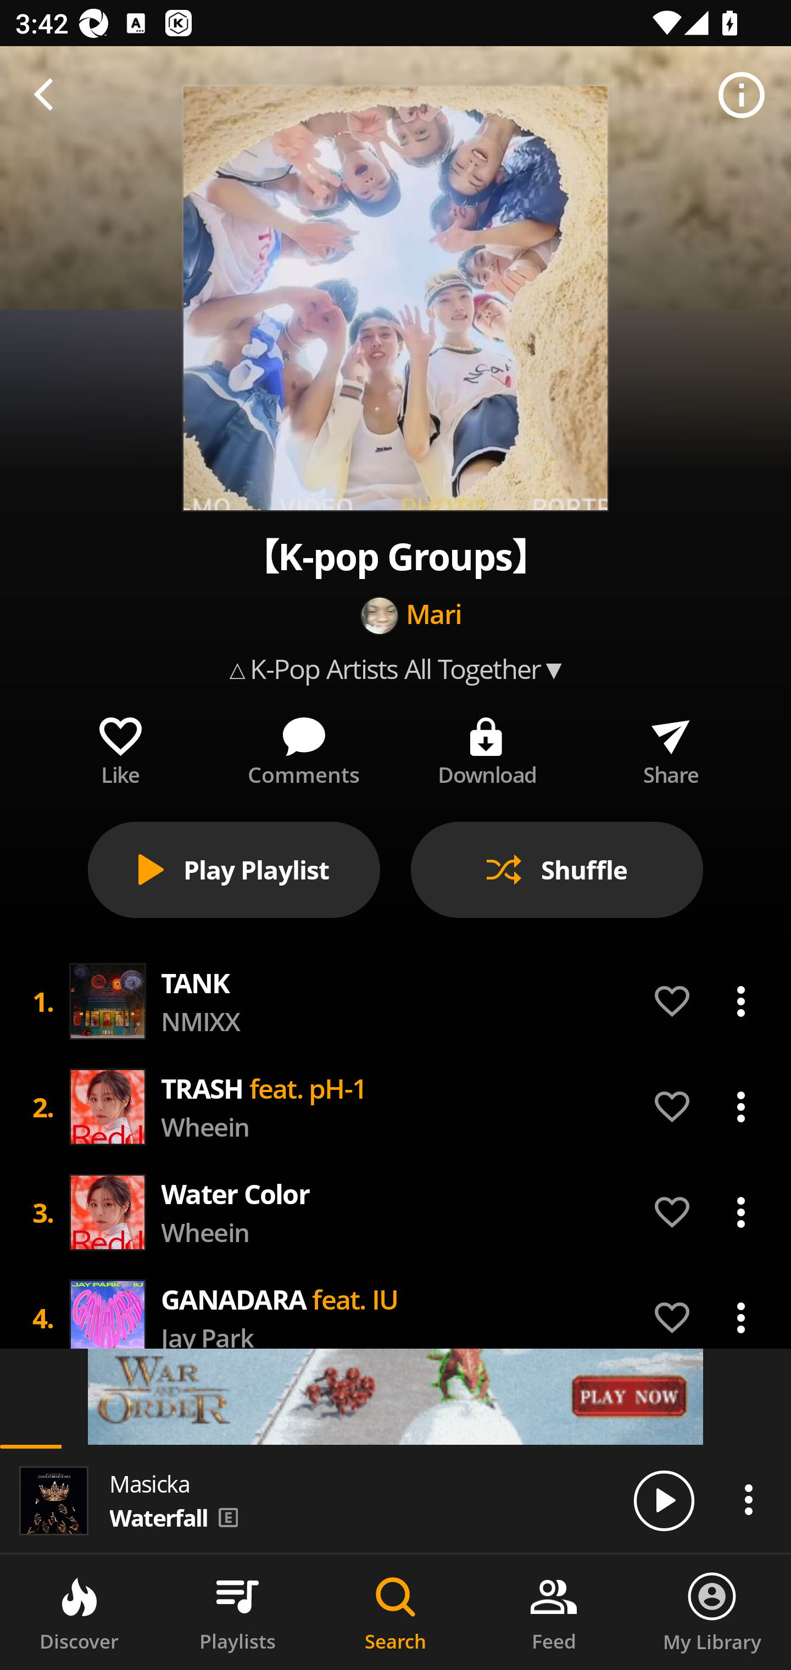 The width and height of the screenshot is (791, 1670). I want to click on Actions, so click(740, 1107).